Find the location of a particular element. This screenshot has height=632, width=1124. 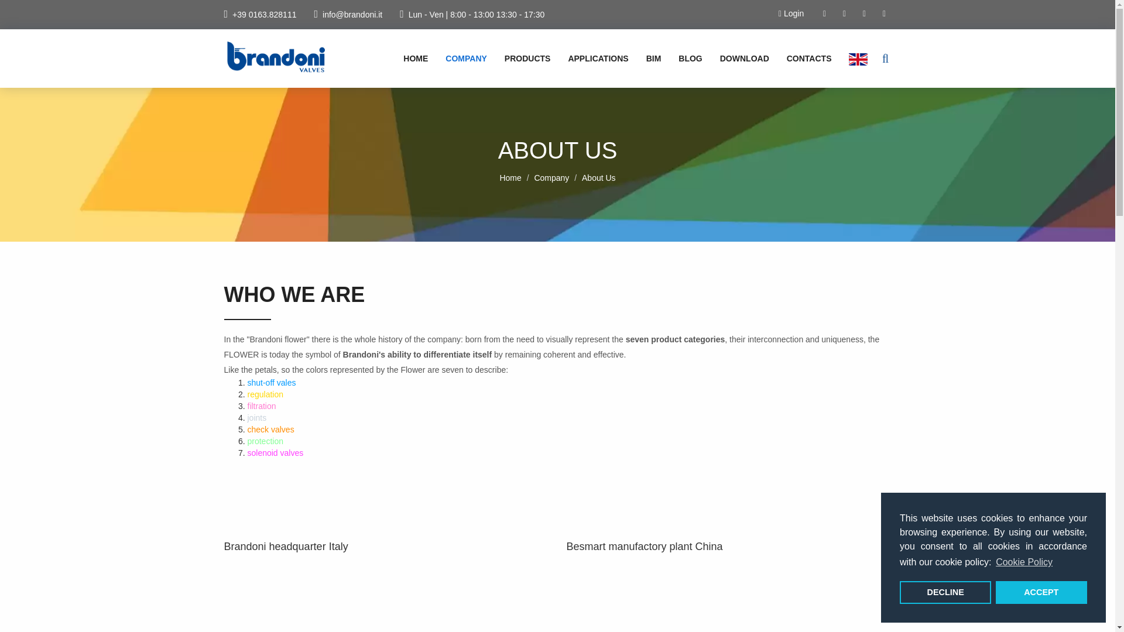

About us is located at coordinates (503, 99).